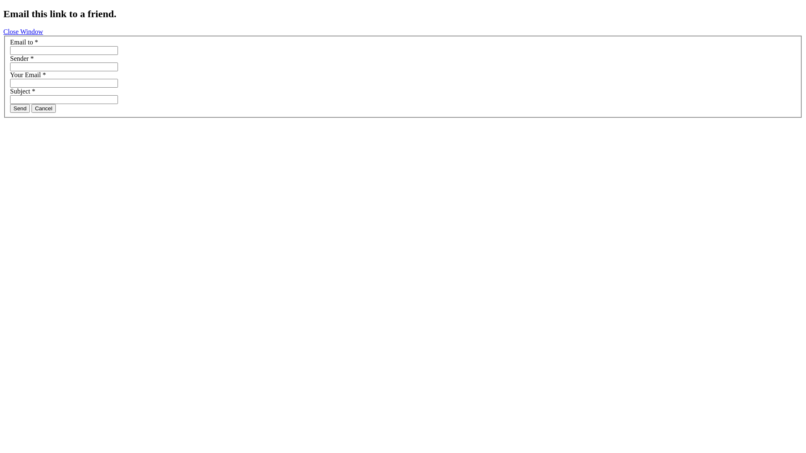  What do you see at coordinates (24, 32) in the screenshot?
I see `Close Window` at bounding box center [24, 32].